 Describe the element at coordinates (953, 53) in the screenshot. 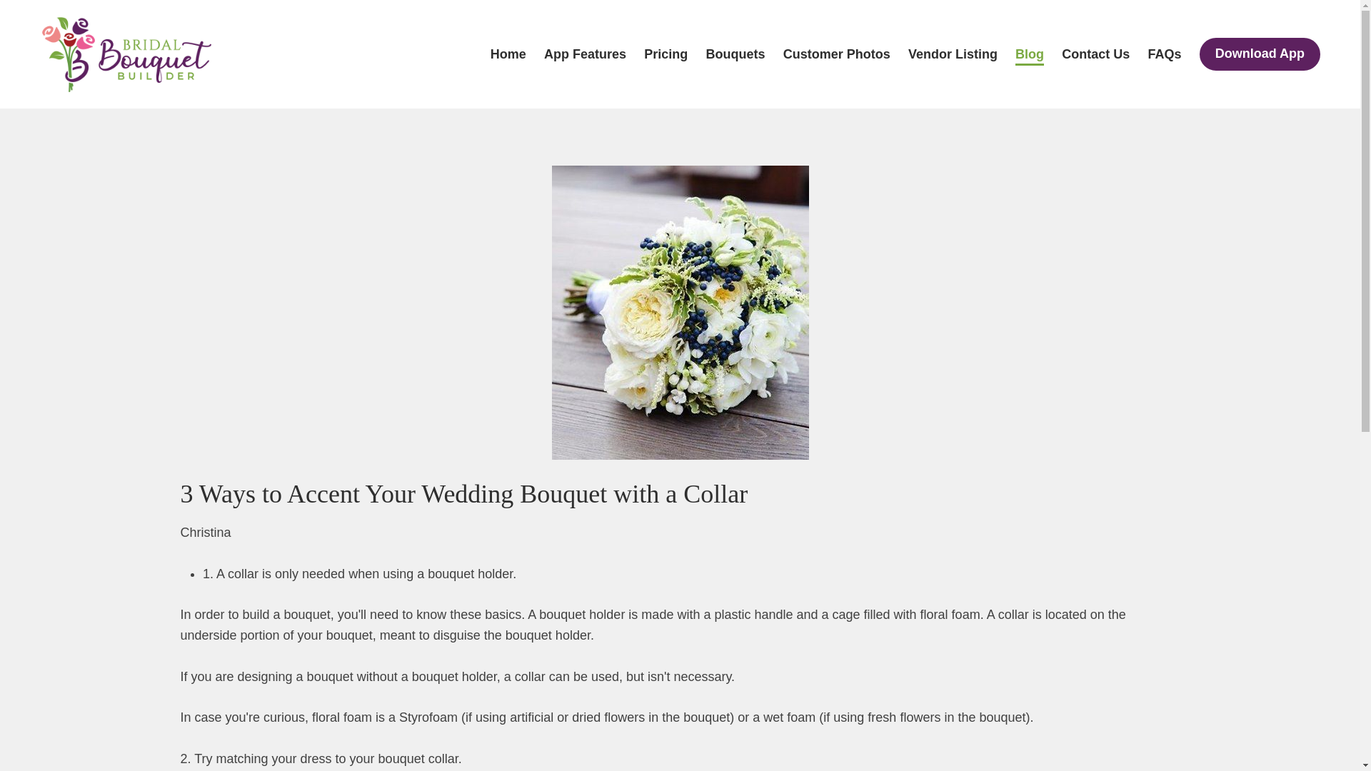

I see `Vendor Listing` at that location.